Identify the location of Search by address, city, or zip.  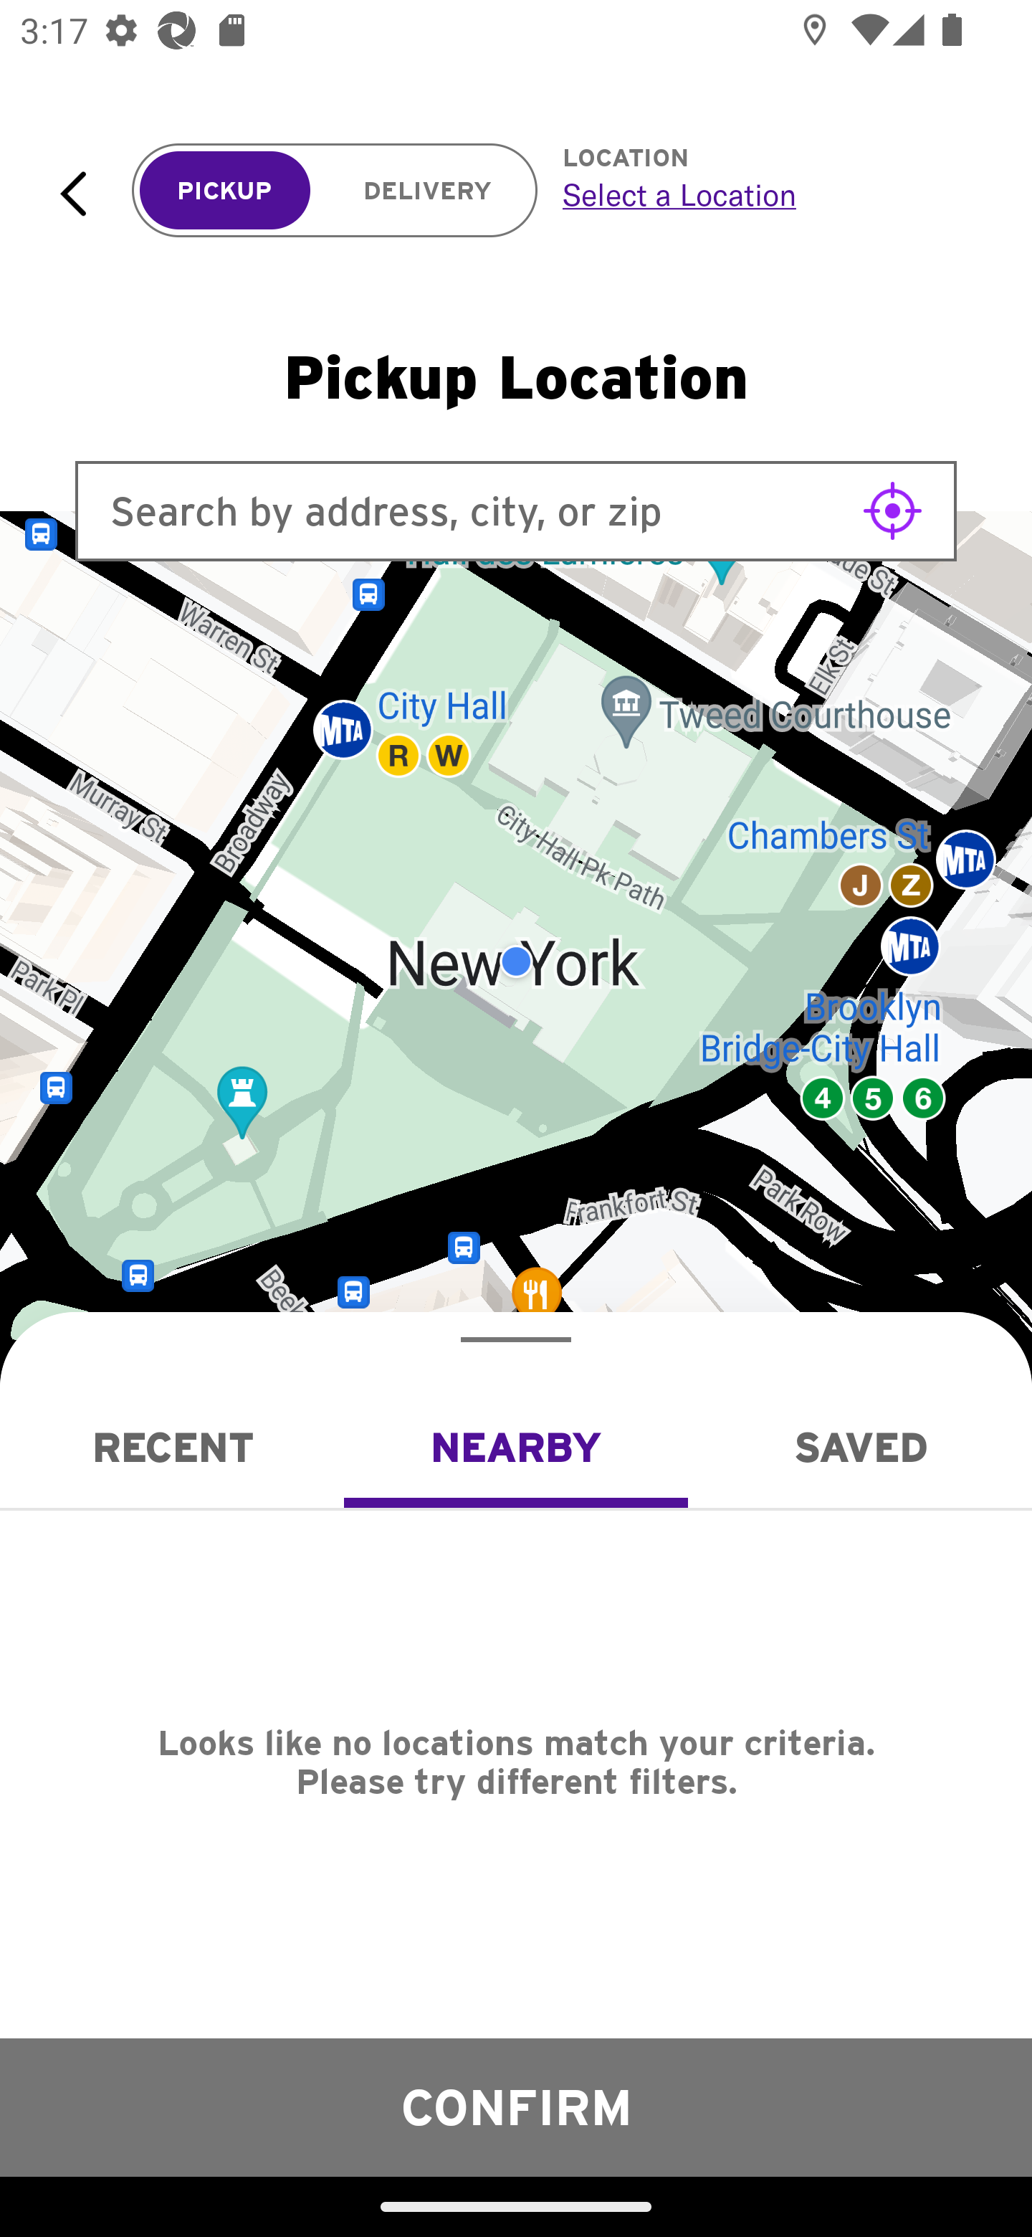
(516, 510).